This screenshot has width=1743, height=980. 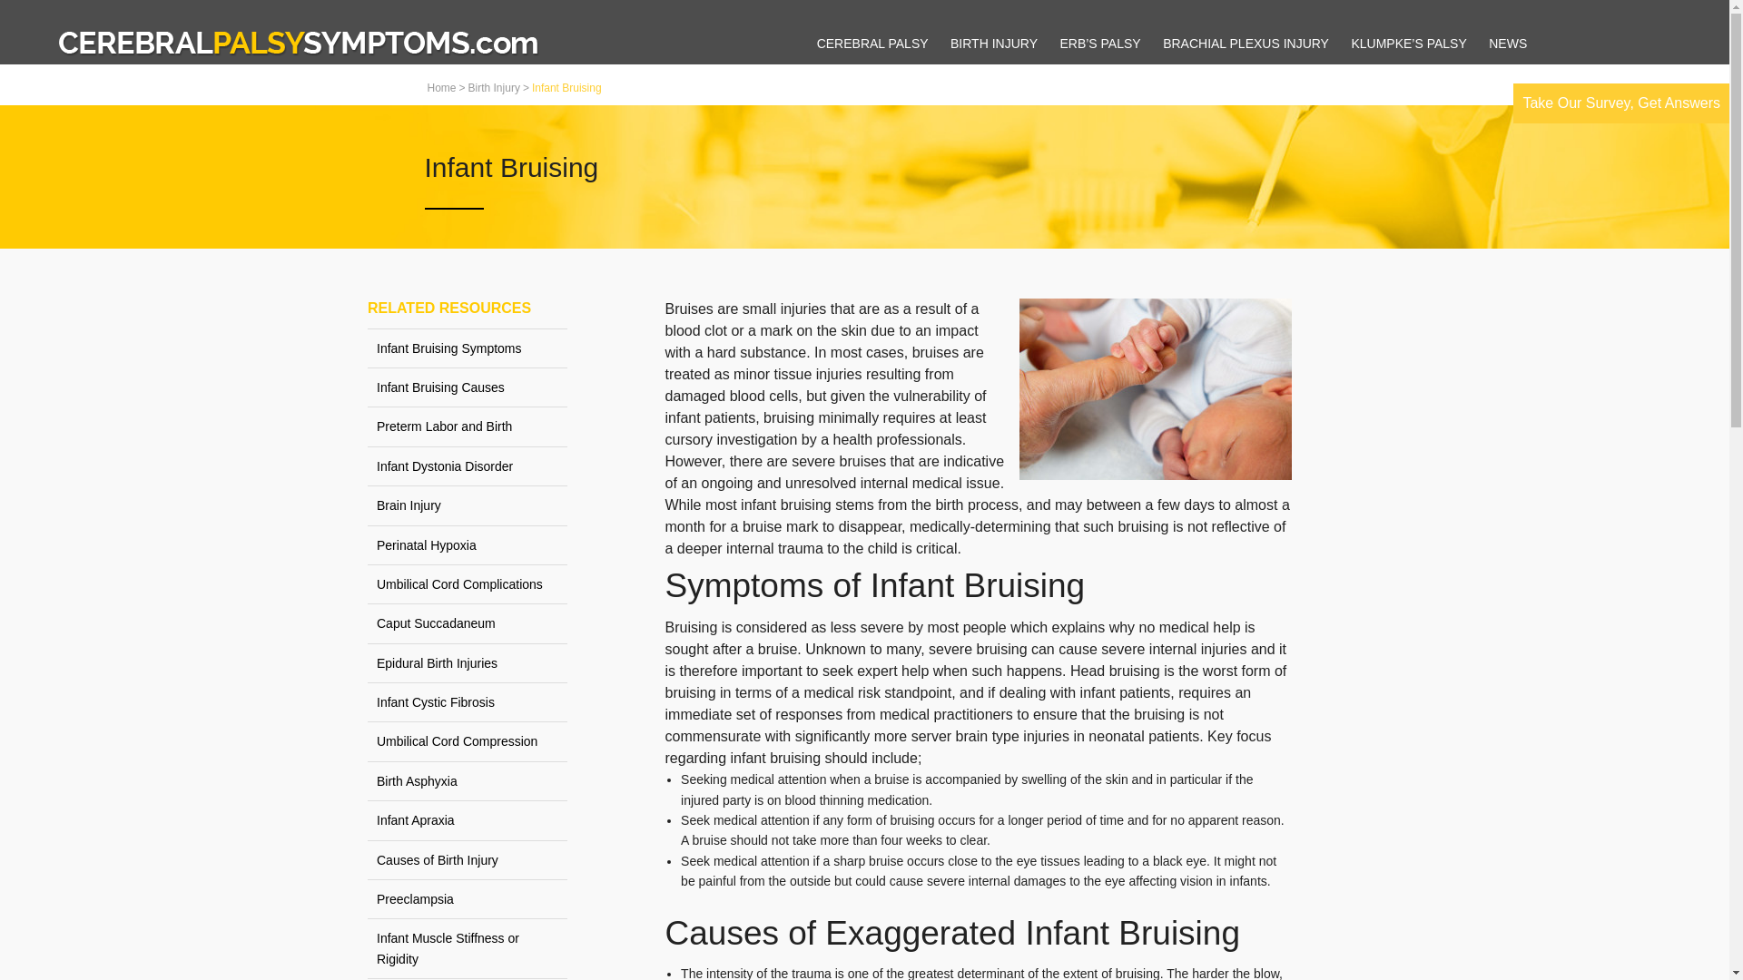 What do you see at coordinates (984, 171) in the screenshot?
I see `Brain Injury` at bounding box center [984, 171].